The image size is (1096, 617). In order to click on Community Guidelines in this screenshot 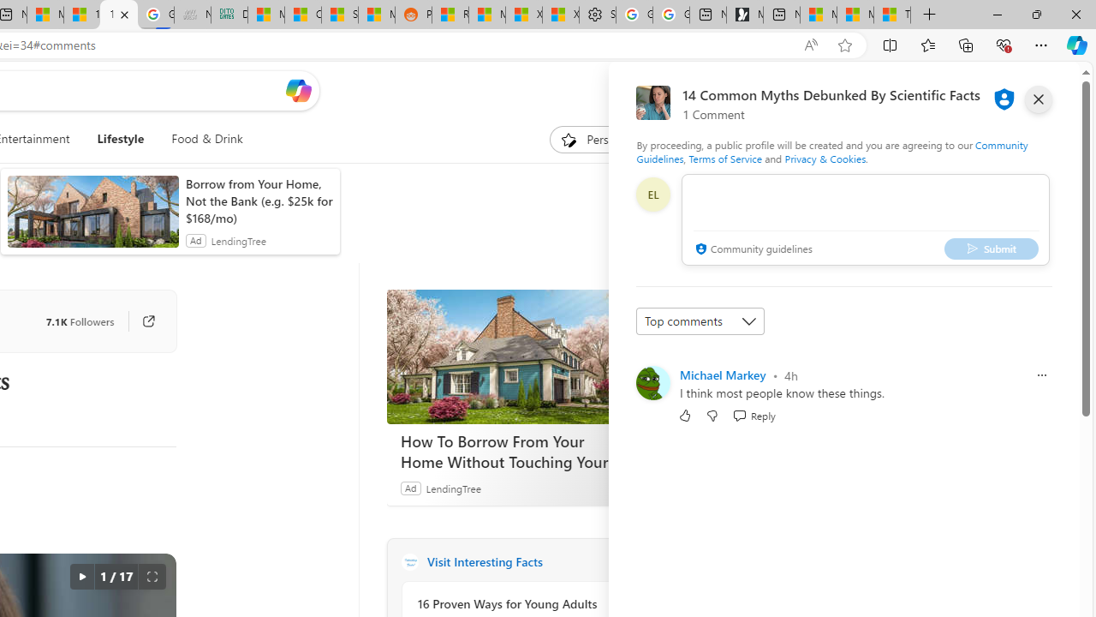, I will do `click(831, 151)`.